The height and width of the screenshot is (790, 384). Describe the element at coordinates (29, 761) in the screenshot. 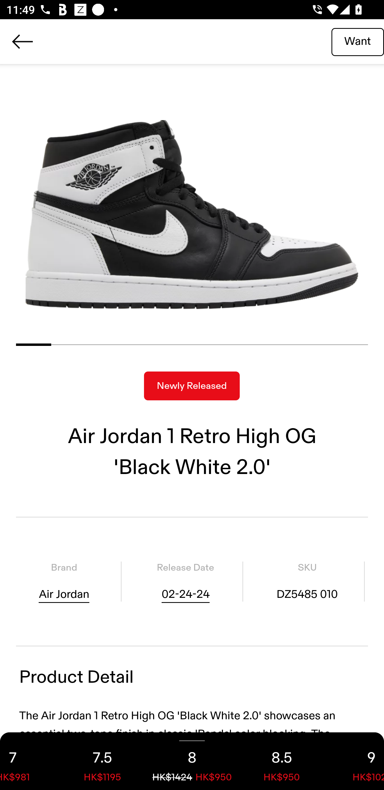

I see `7 HK$981` at that location.